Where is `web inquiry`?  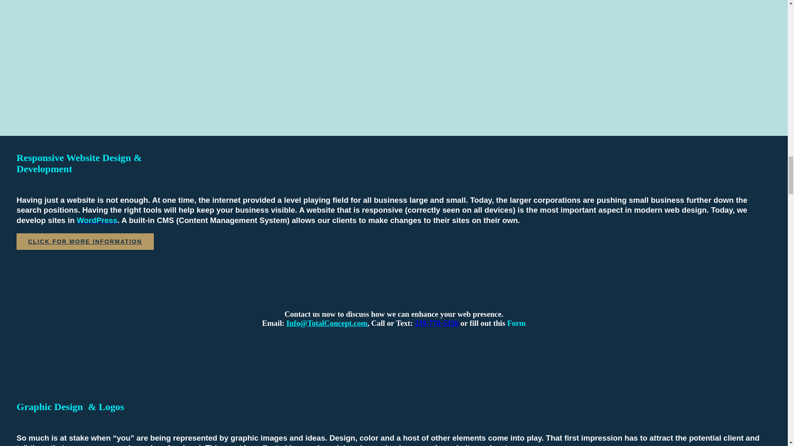 web inquiry is located at coordinates (326, 323).